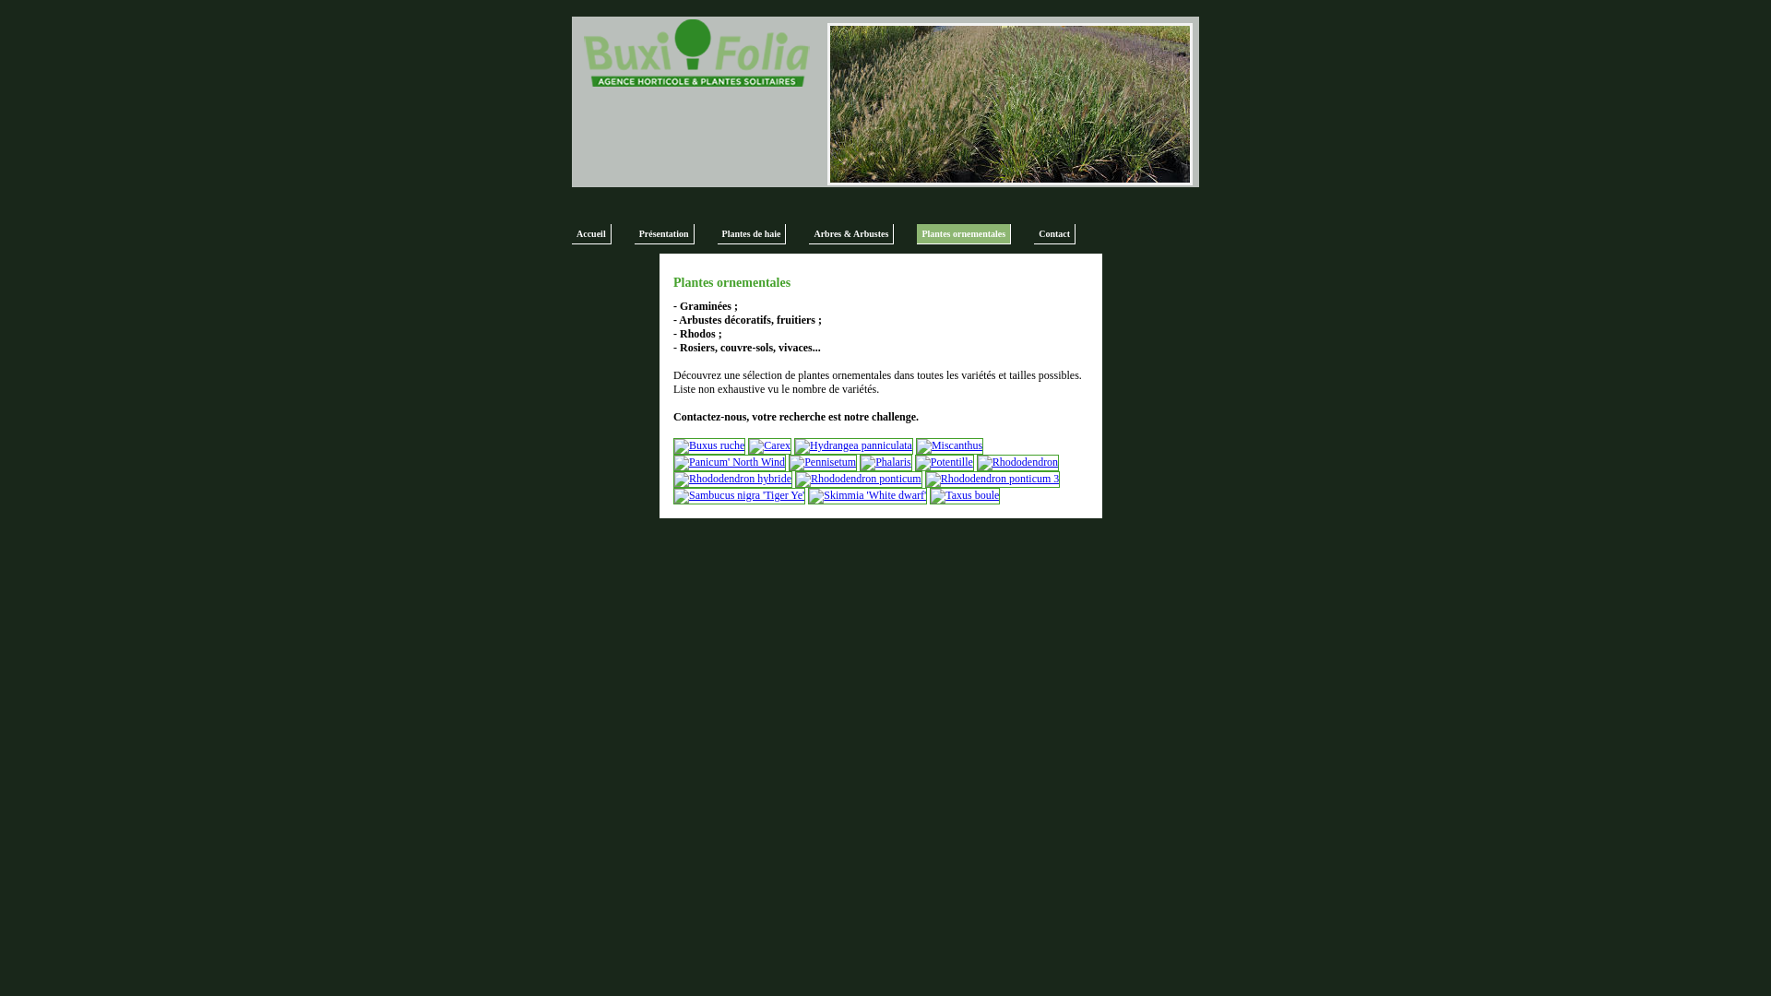  I want to click on Skimmia 'White dwarf', so click(867, 495).